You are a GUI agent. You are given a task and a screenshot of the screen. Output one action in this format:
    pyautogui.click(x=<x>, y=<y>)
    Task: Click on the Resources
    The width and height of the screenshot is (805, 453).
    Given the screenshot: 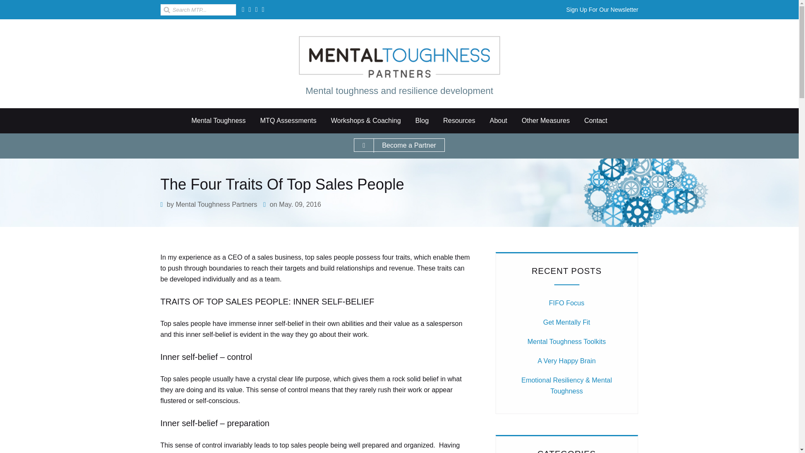 What is the action you would take?
    pyautogui.click(x=459, y=121)
    